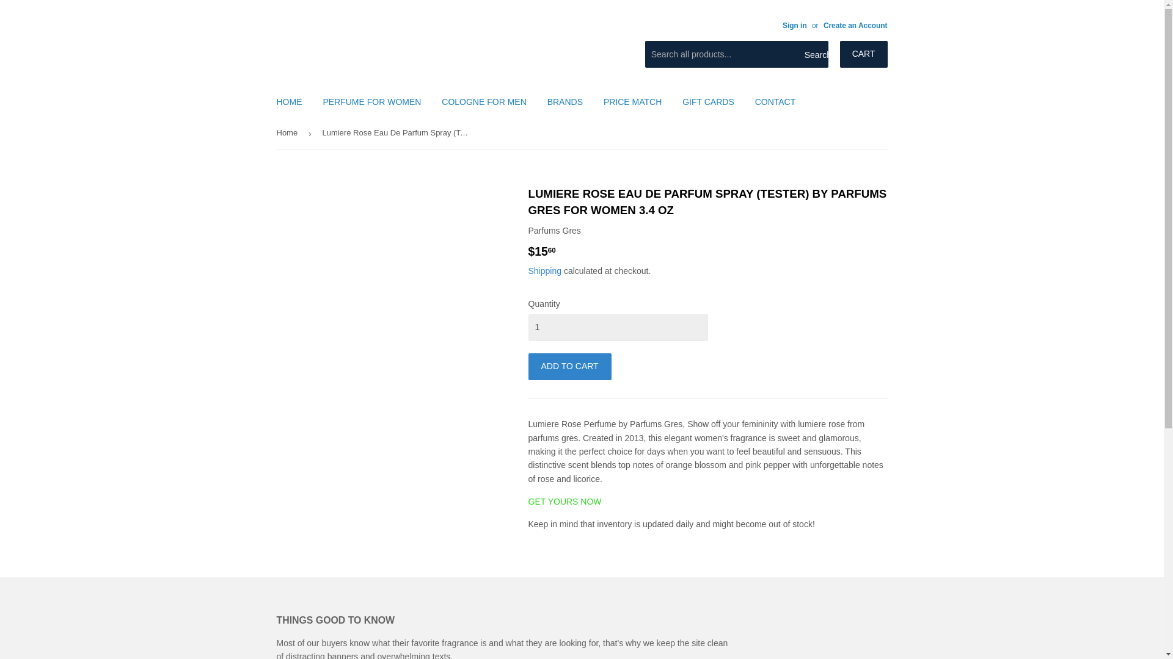  Describe the element at coordinates (617, 328) in the screenshot. I see `1` at that location.